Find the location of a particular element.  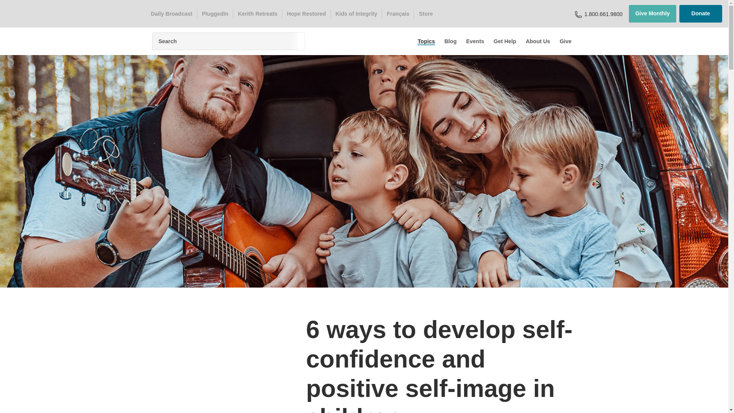

Blog is located at coordinates (450, 41).